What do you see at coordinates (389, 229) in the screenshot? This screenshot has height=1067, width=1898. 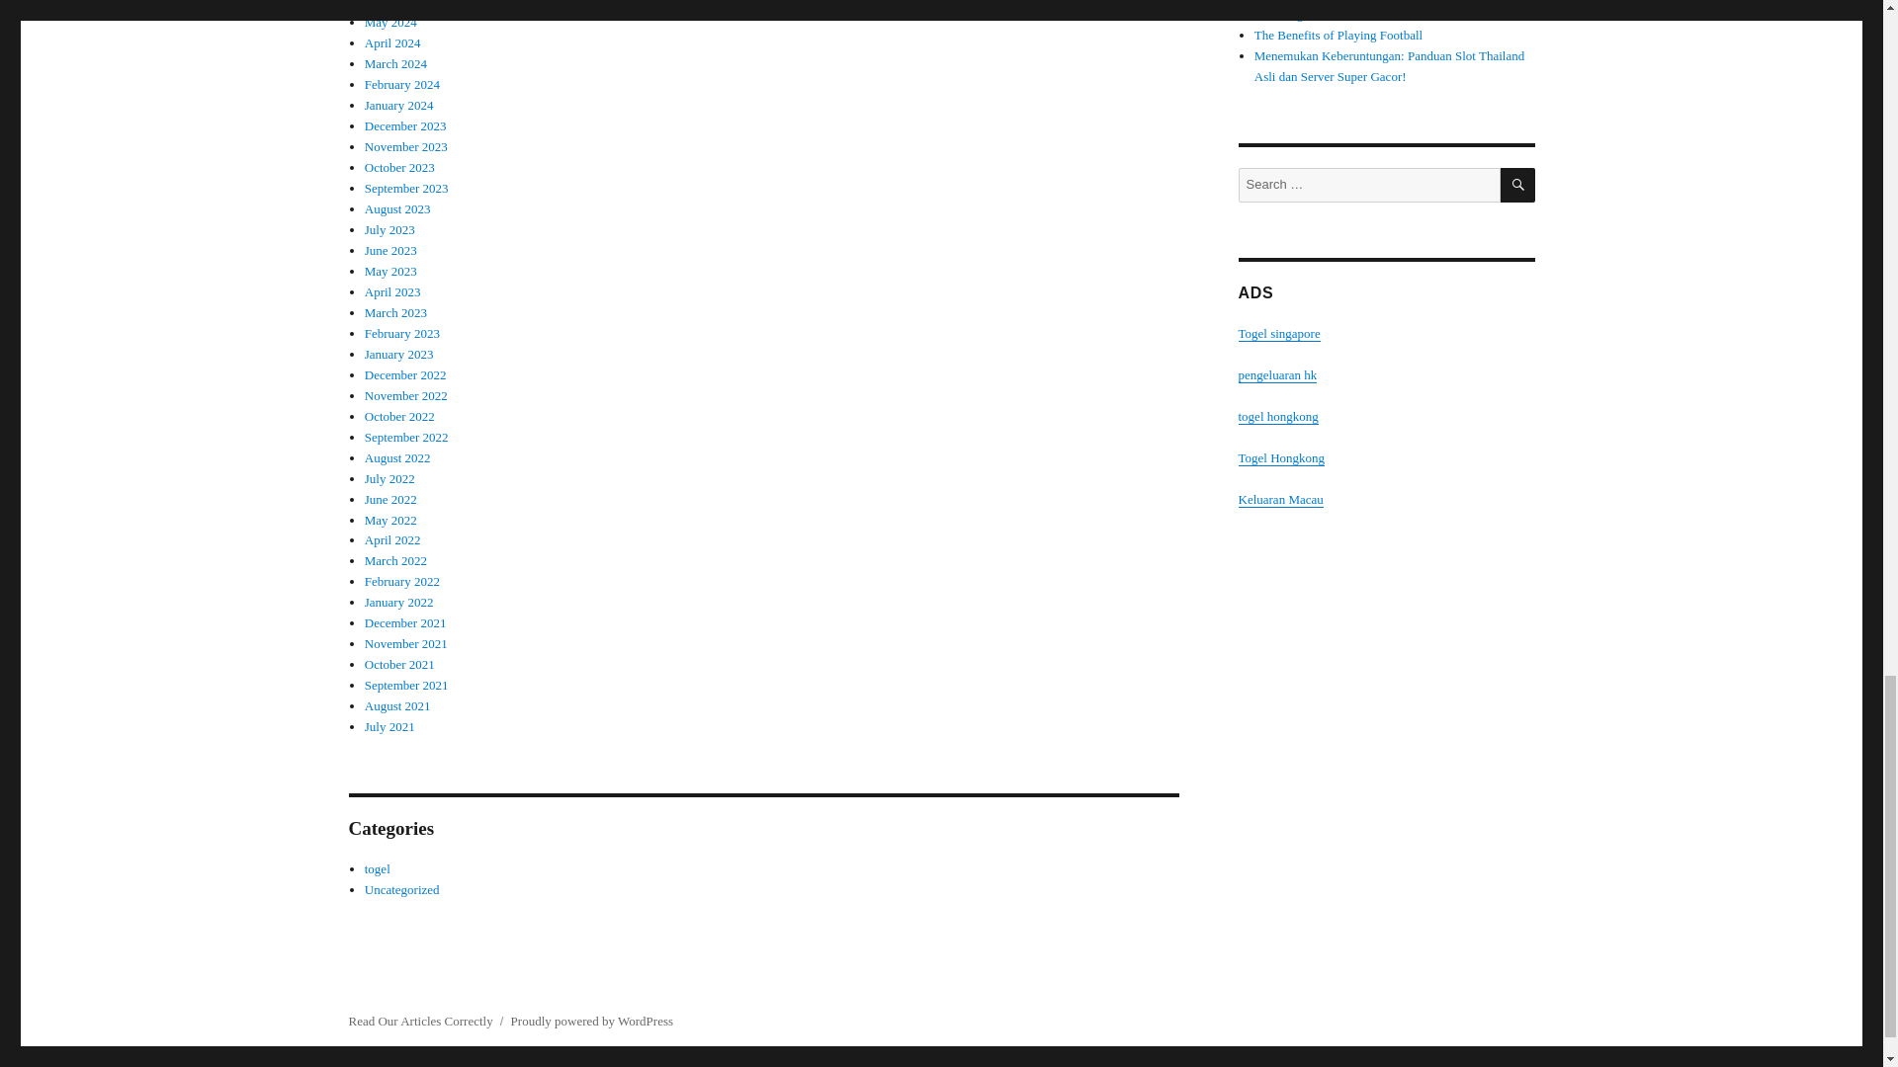 I see `July 2023` at bounding box center [389, 229].